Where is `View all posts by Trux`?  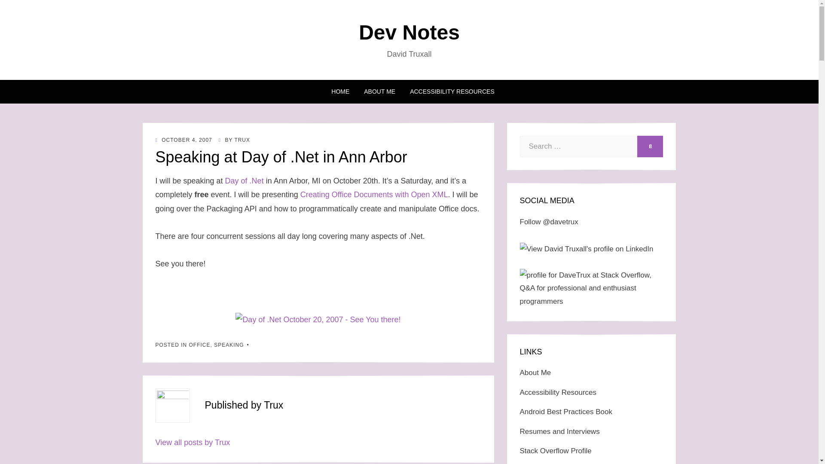 View all posts by Trux is located at coordinates (192, 443).